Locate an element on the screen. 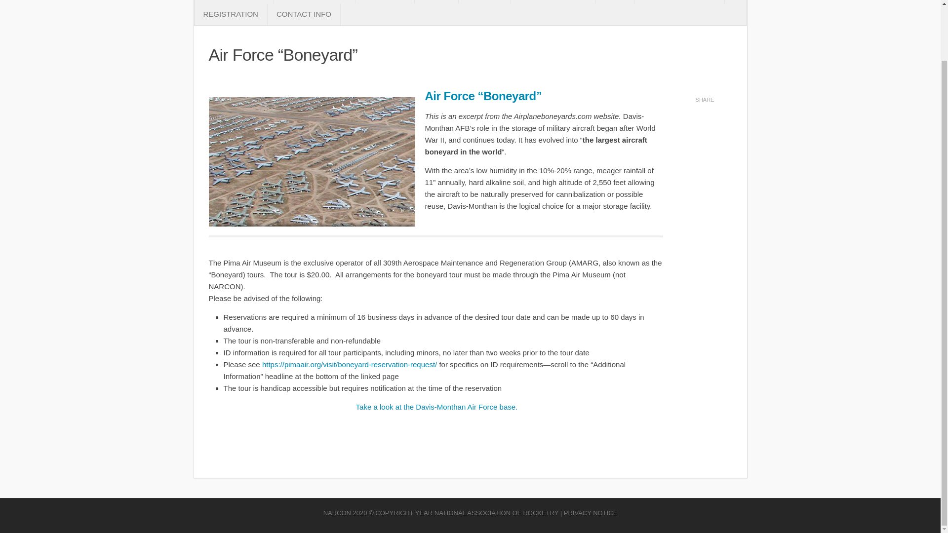 This screenshot has width=948, height=533. NARCON 2020 is located at coordinates (345, 513).